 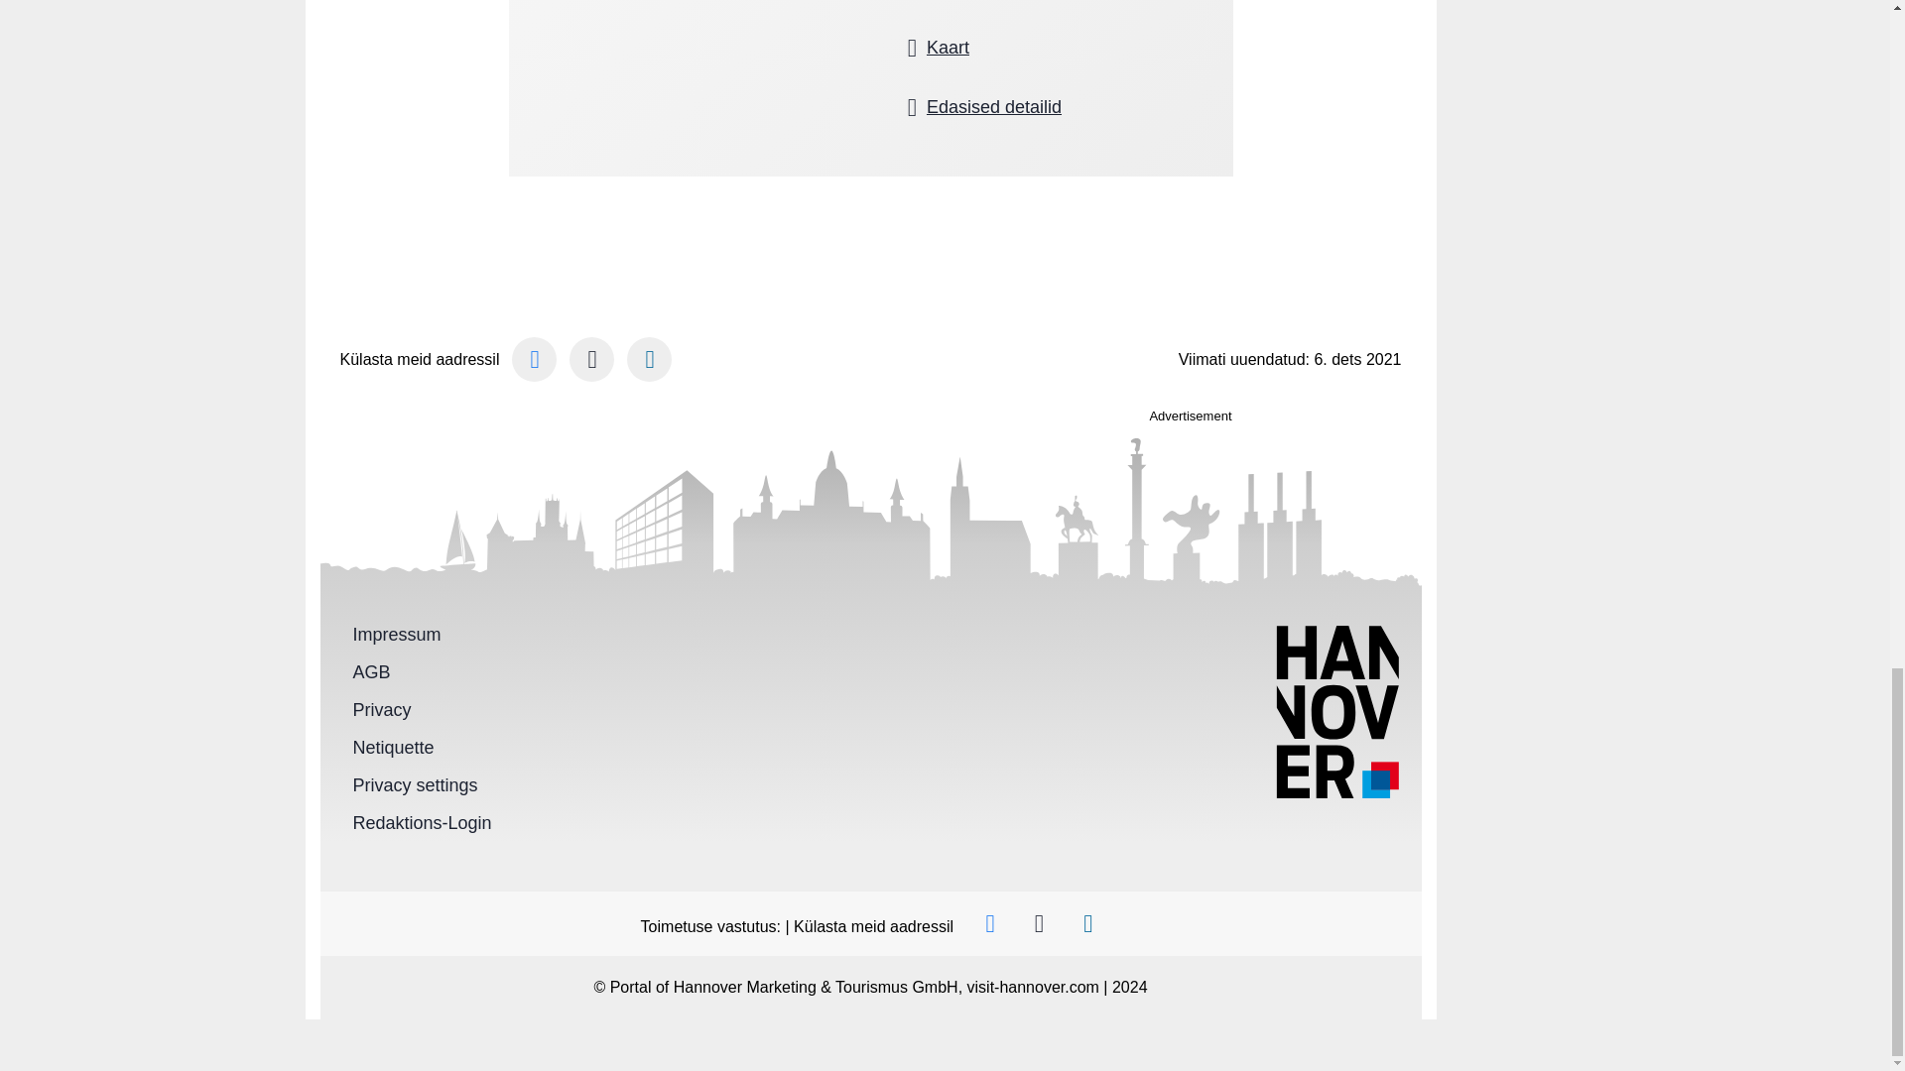 I want to click on Facebook, so click(x=988, y=923).